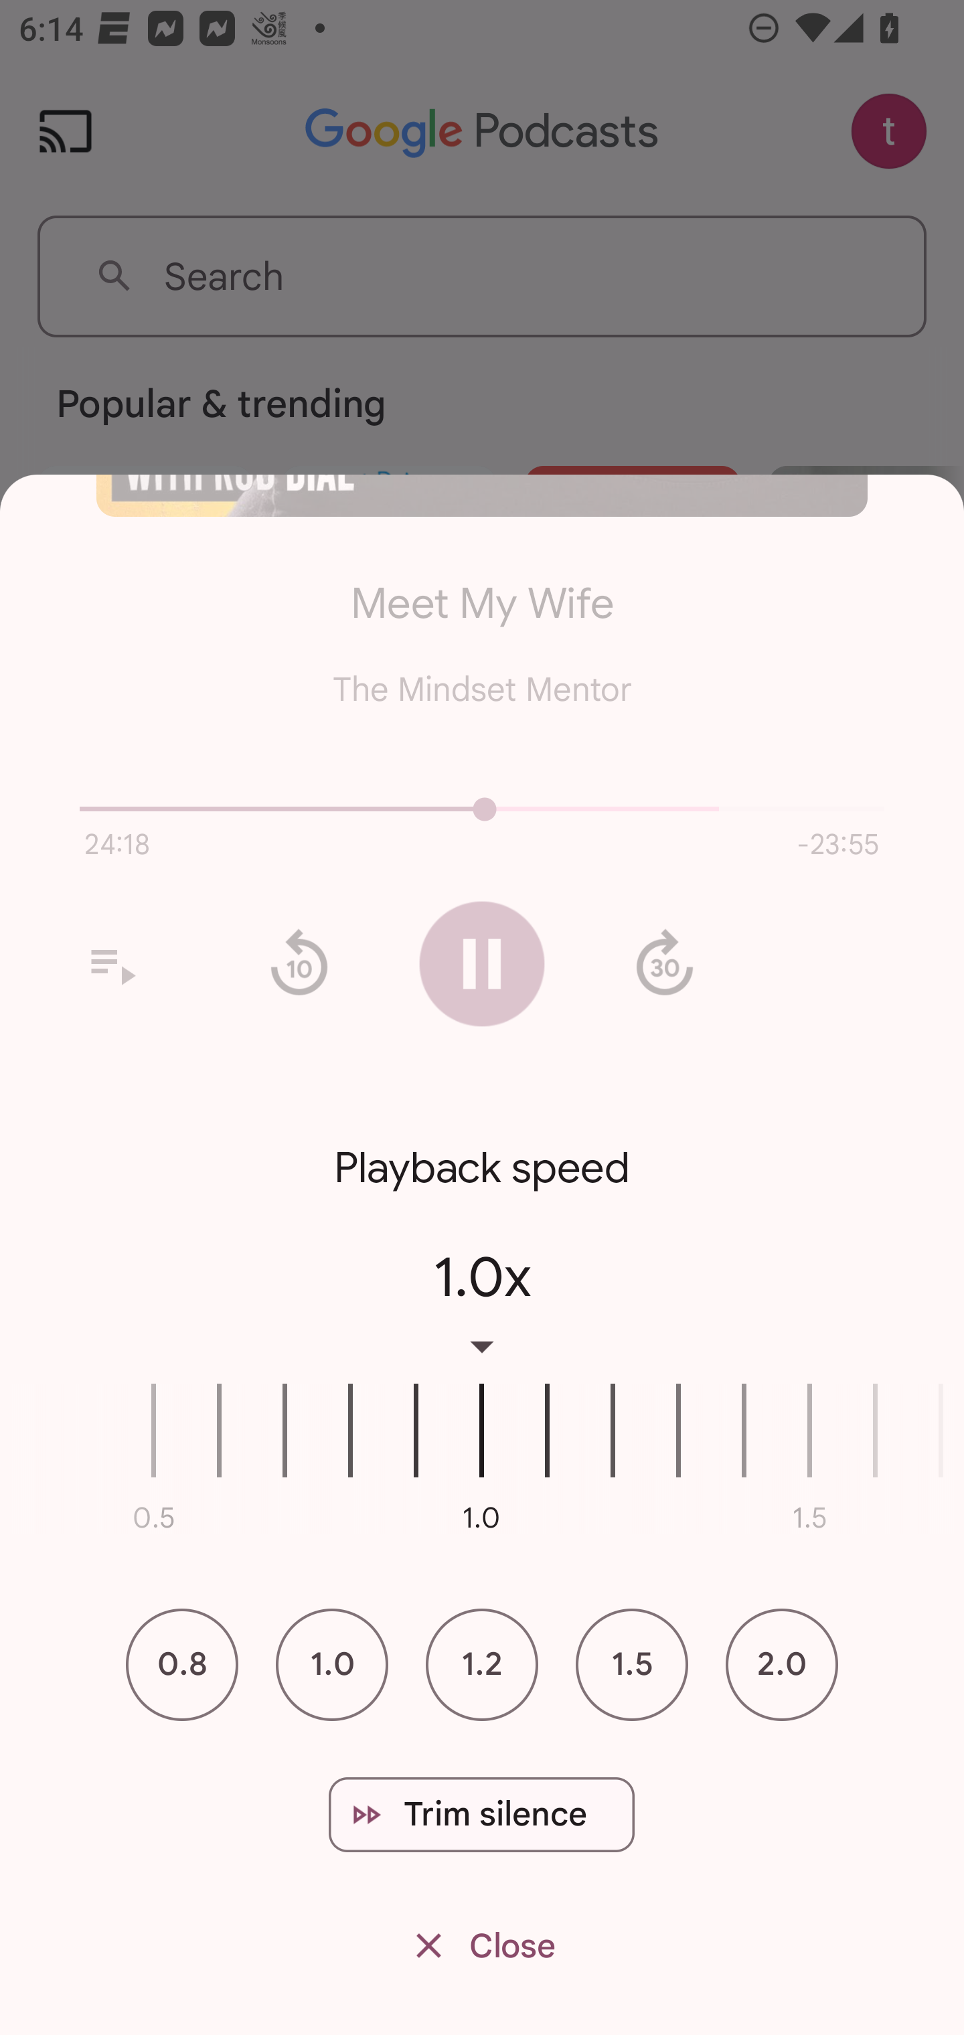 This screenshot has height=2035, width=964. I want to click on Fast forward 30 second, so click(664, 963).